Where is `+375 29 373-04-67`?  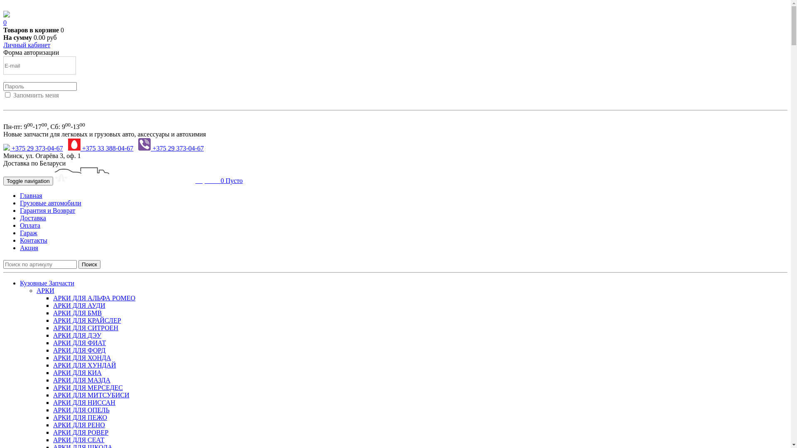
+375 29 373-04-67 is located at coordinates (33, 149).